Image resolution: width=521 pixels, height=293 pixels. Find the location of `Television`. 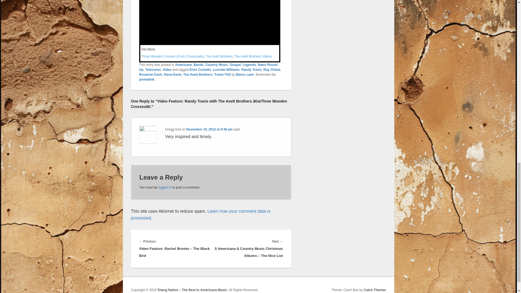

Television is located at coordinates (153, 69).